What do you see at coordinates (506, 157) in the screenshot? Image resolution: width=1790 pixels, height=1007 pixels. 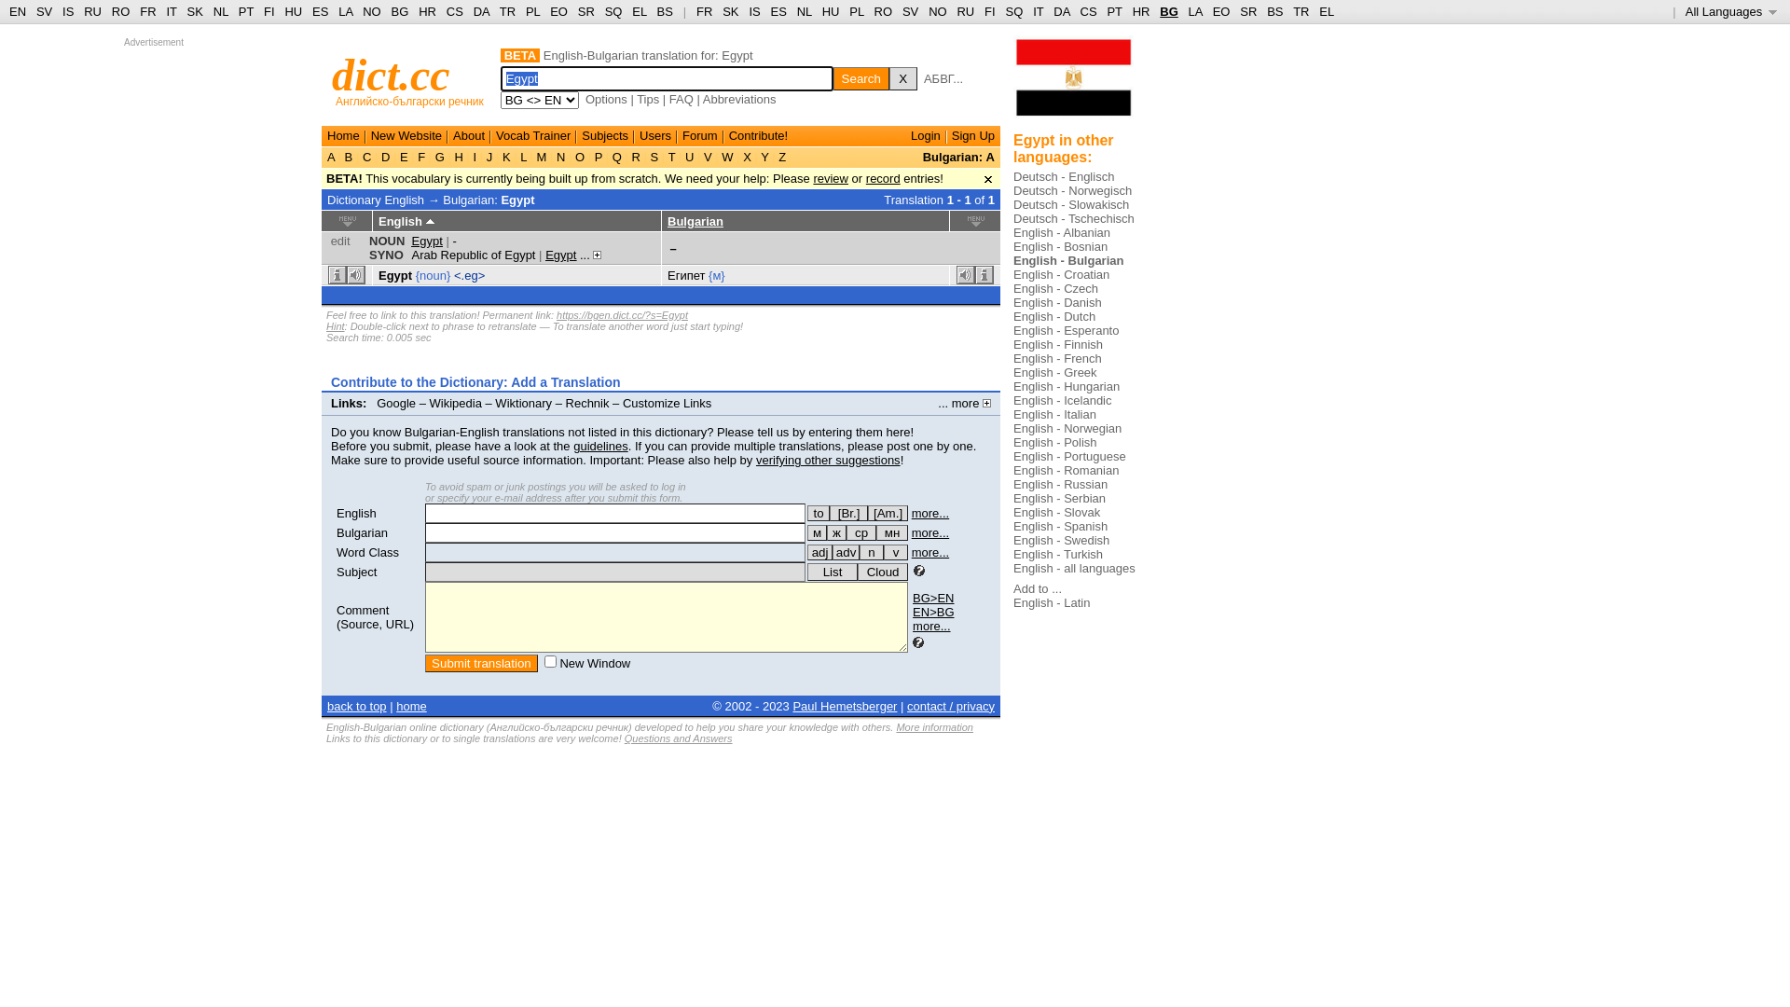 I see `K` at bounding box center [506, 157].